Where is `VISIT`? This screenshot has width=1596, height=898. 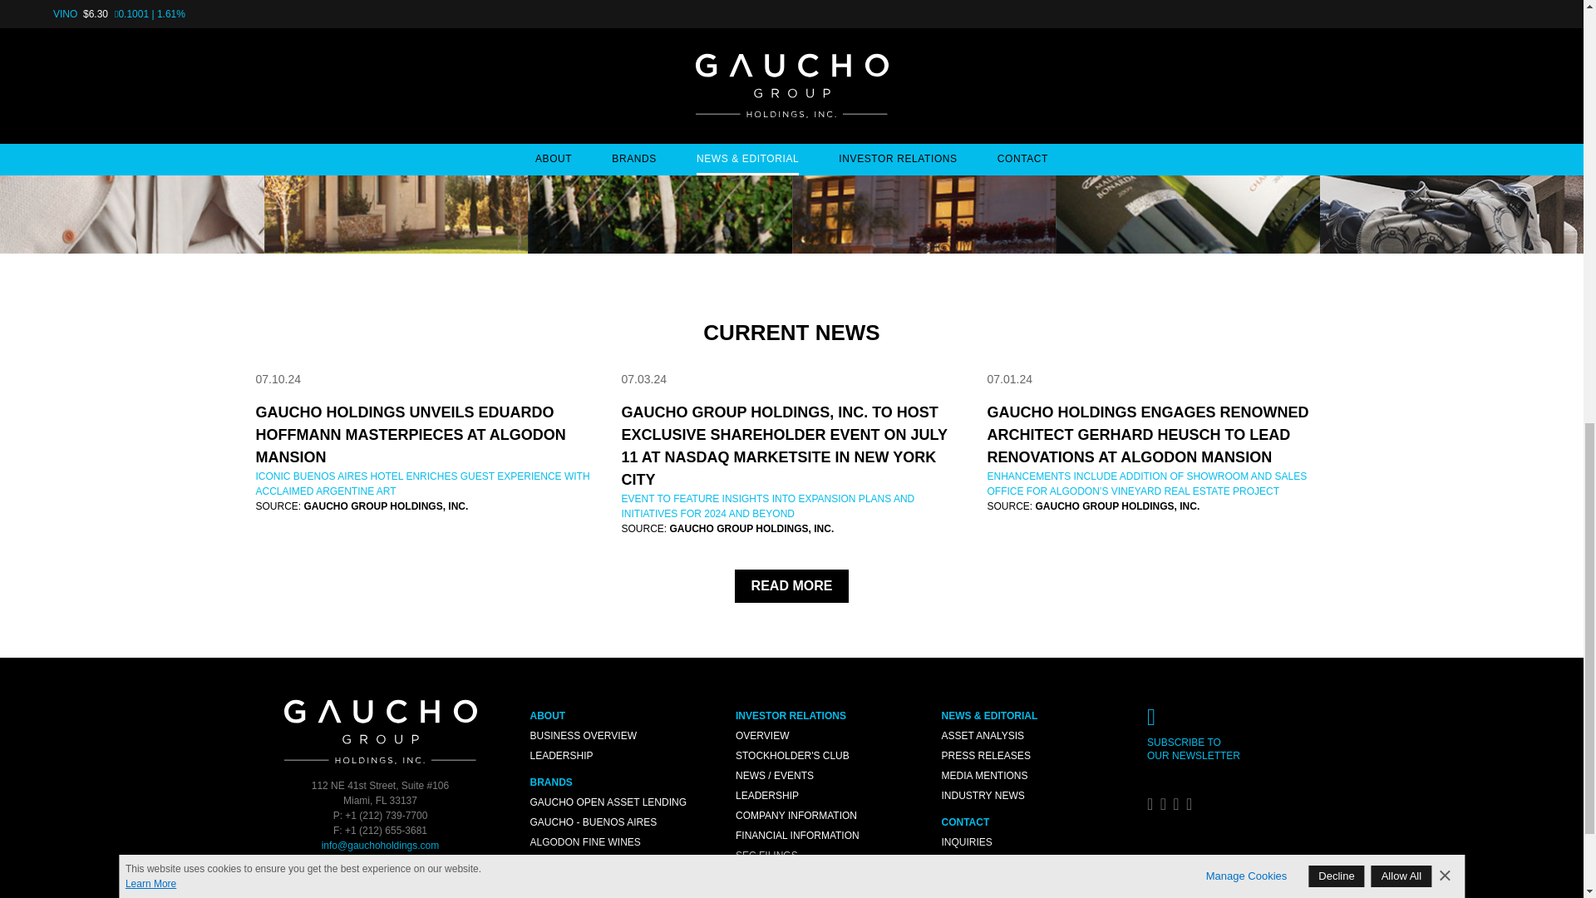
VISIT is located at coordinates (396, 126).